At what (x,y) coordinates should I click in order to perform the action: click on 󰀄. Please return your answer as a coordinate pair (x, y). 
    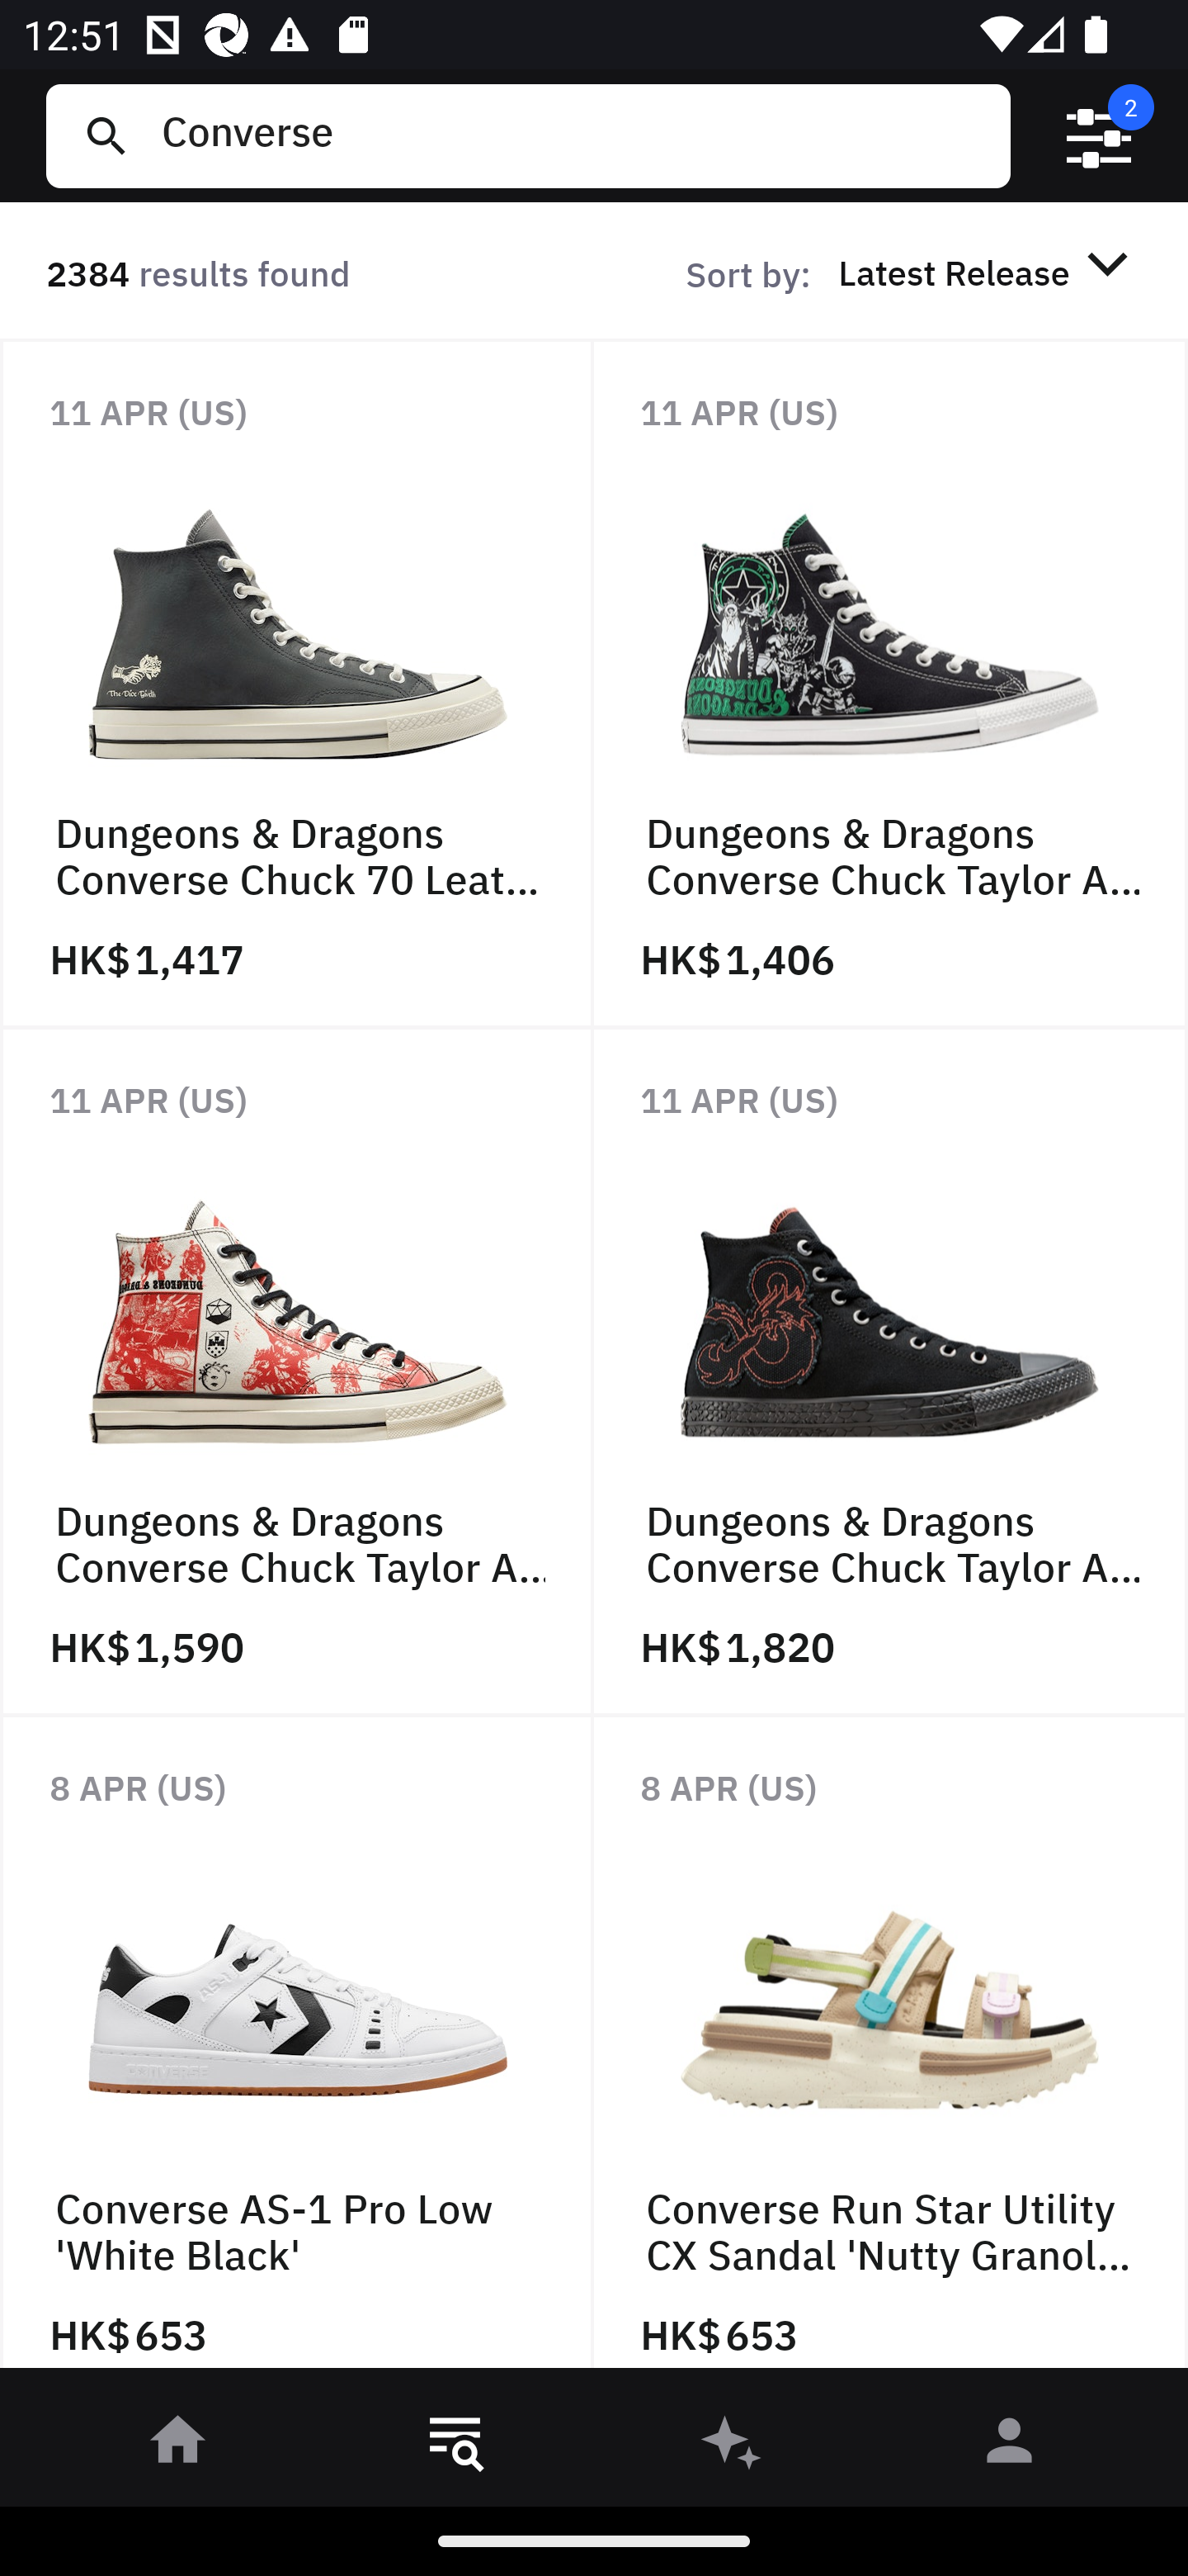
    Looking at the image, I should click on (1010, 2446).